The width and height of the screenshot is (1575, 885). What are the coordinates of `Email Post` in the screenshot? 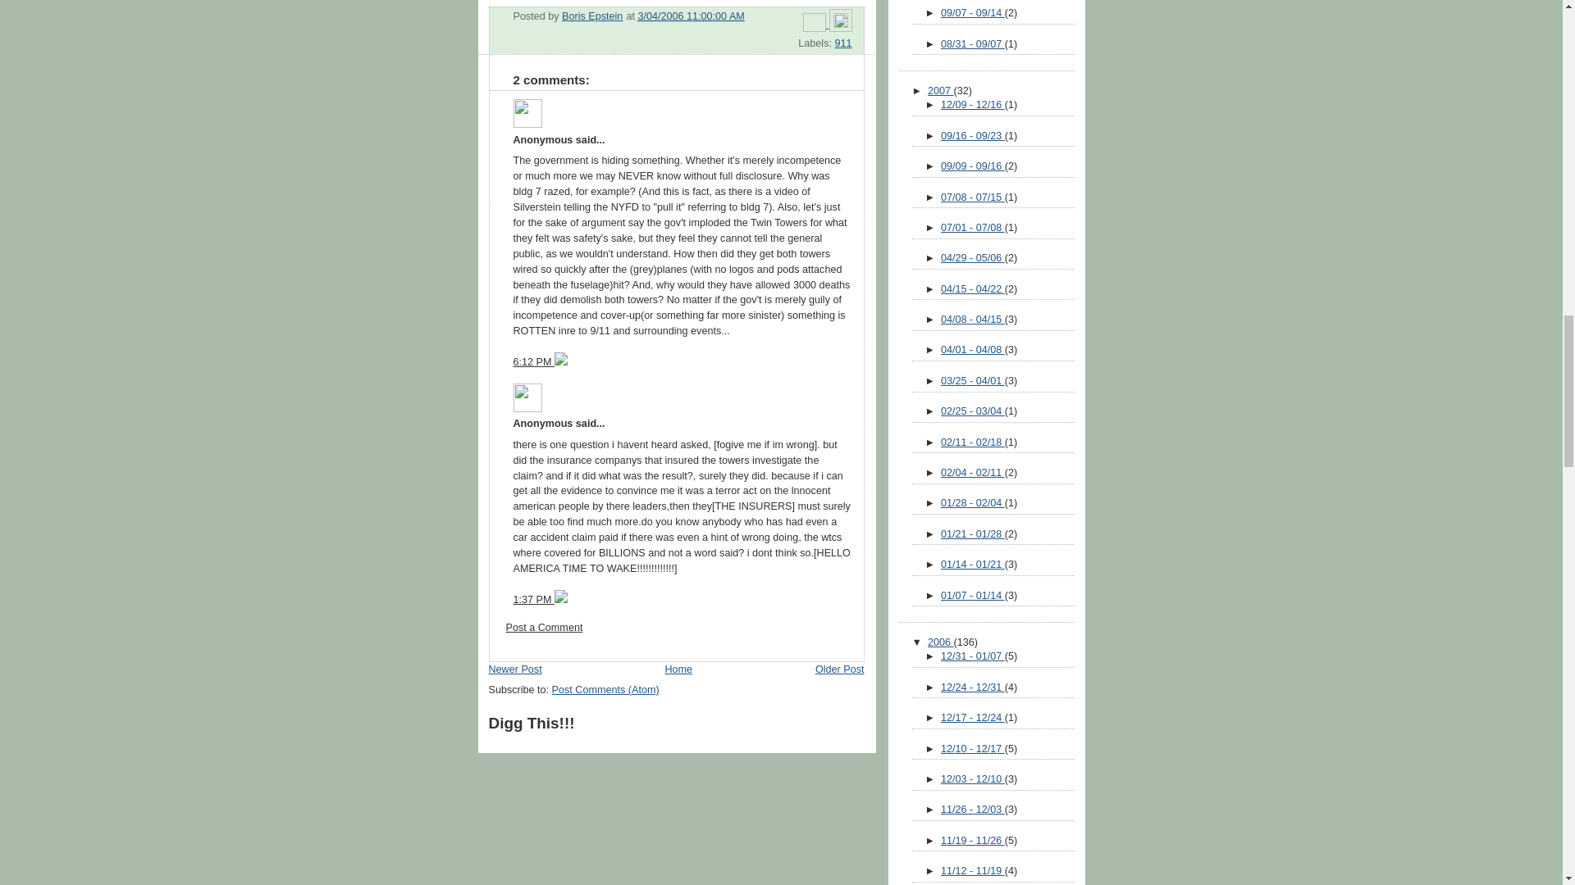 It's located at (816, 24).